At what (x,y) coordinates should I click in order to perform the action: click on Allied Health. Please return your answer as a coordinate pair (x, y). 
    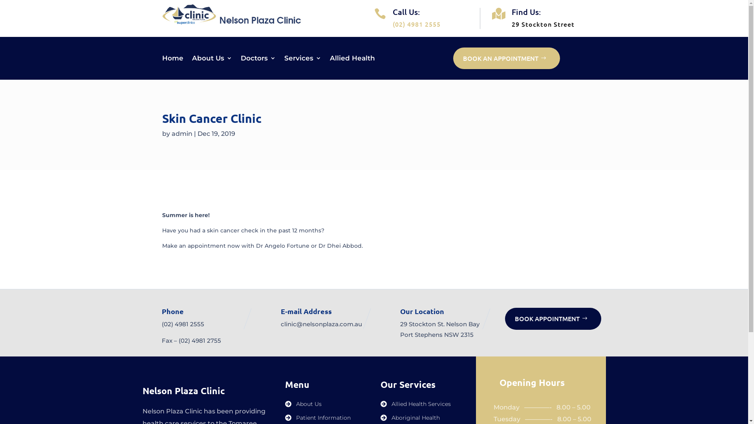
    Looking at the image, I should click on (353, 60).